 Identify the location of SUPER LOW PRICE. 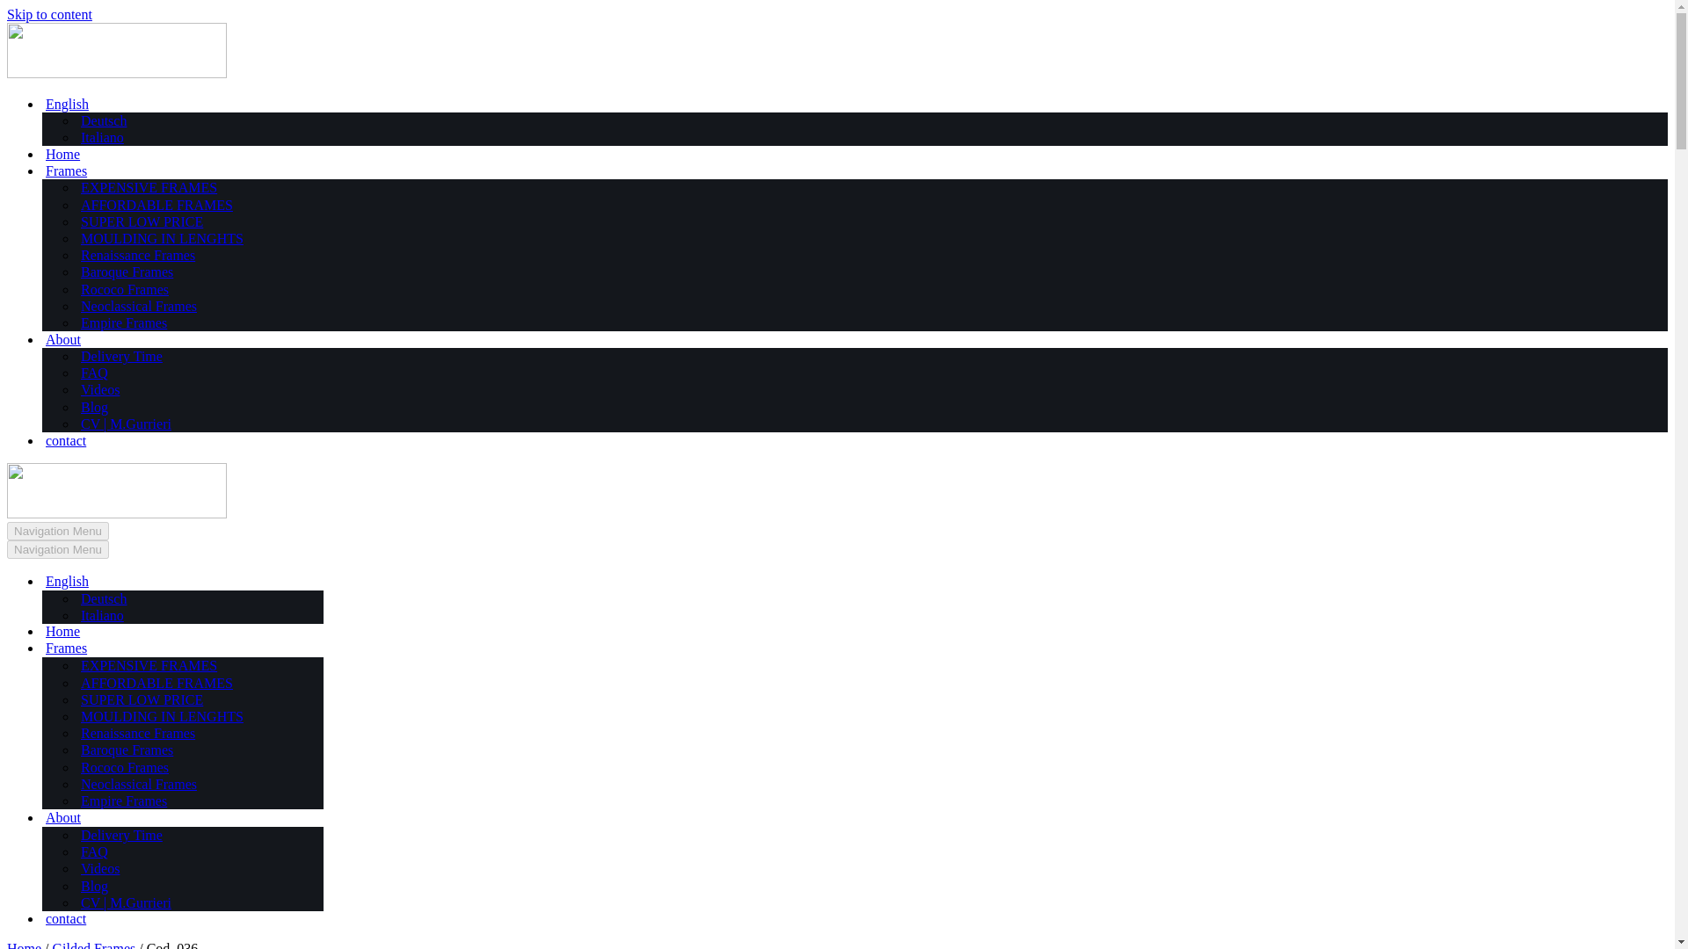
(142, 221).